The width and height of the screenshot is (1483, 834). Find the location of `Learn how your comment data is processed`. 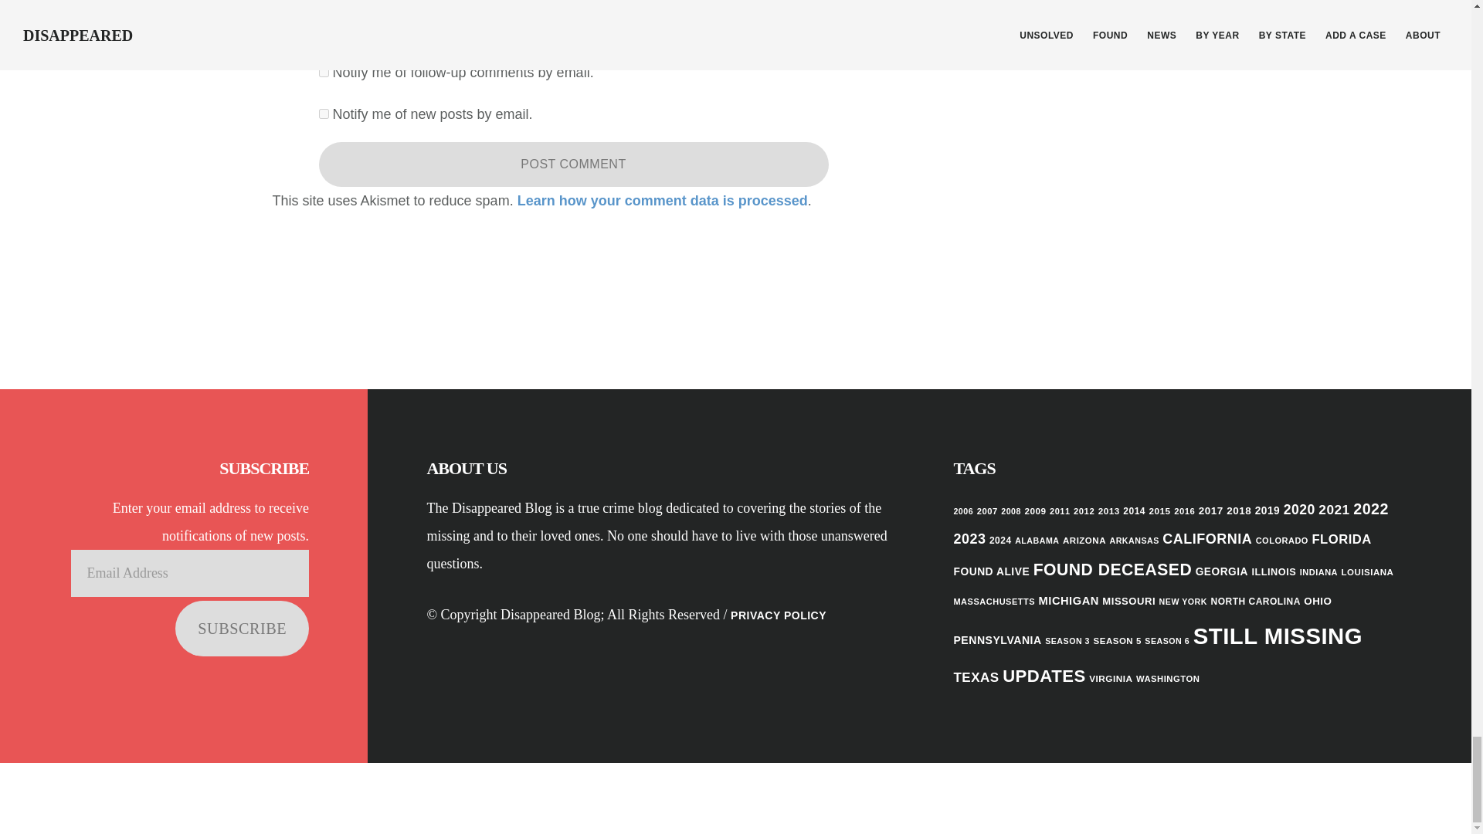

Learn how your comment data is processed is located at coordinates (663, 201).